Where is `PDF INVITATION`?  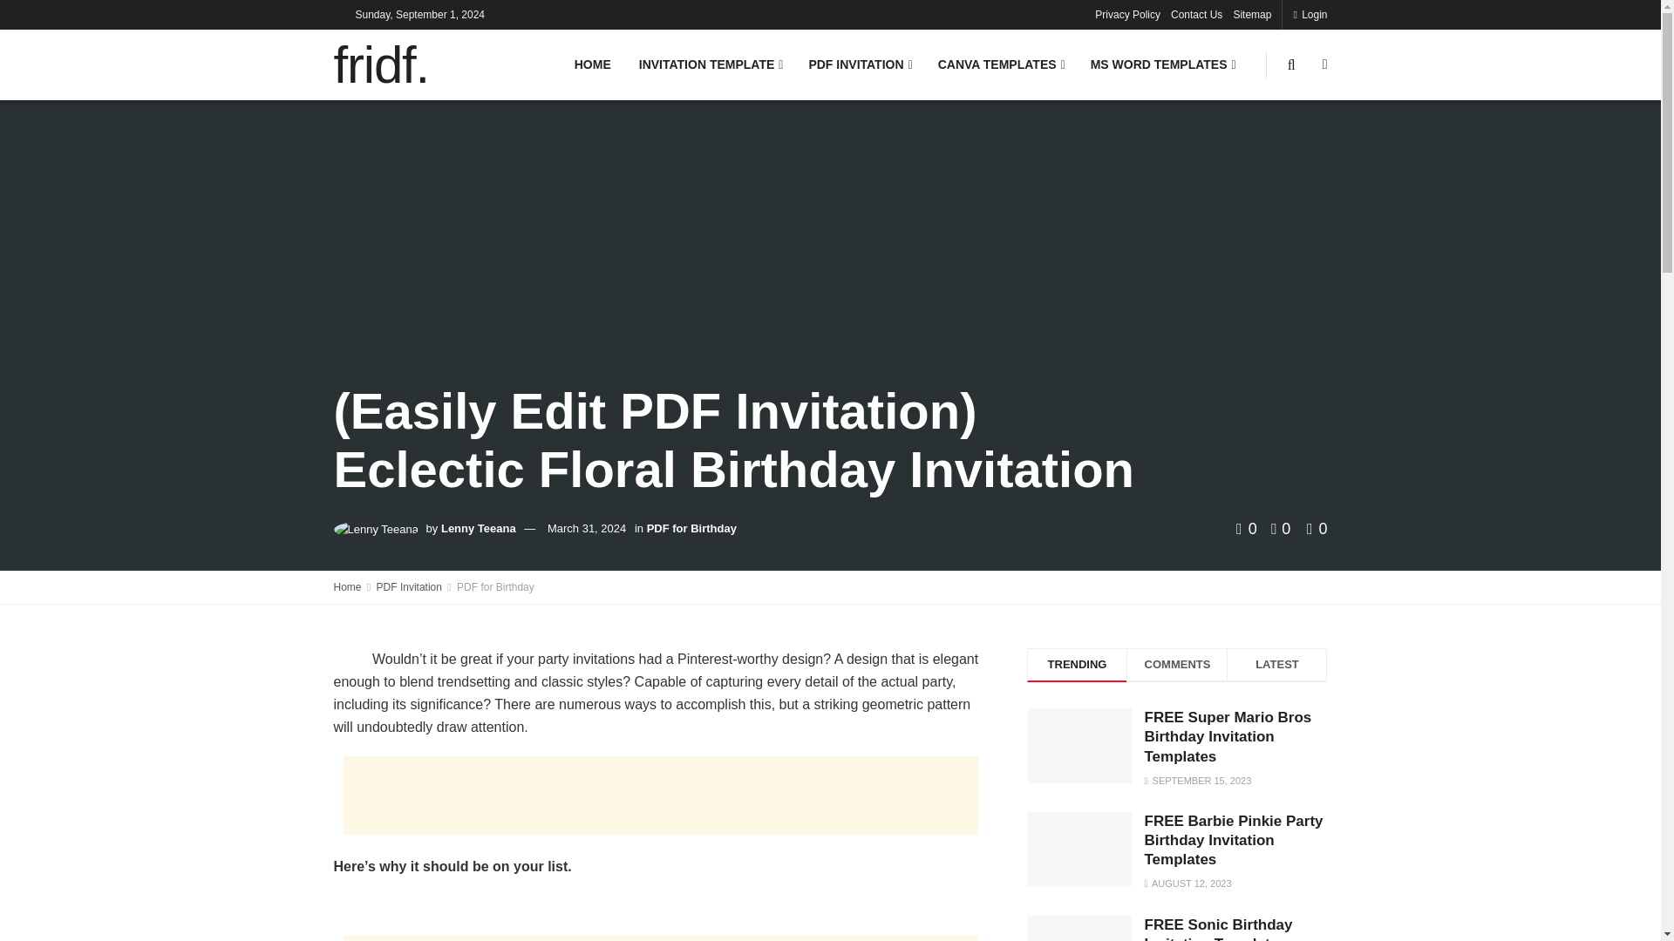
PDF INVITATION is located at coordinates (858, 64).